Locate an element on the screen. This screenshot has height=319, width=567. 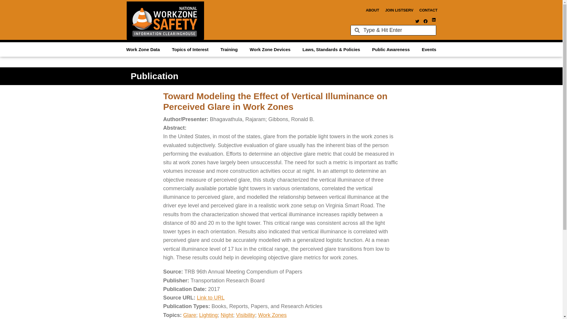
Events is located at coordinates (429, 49).